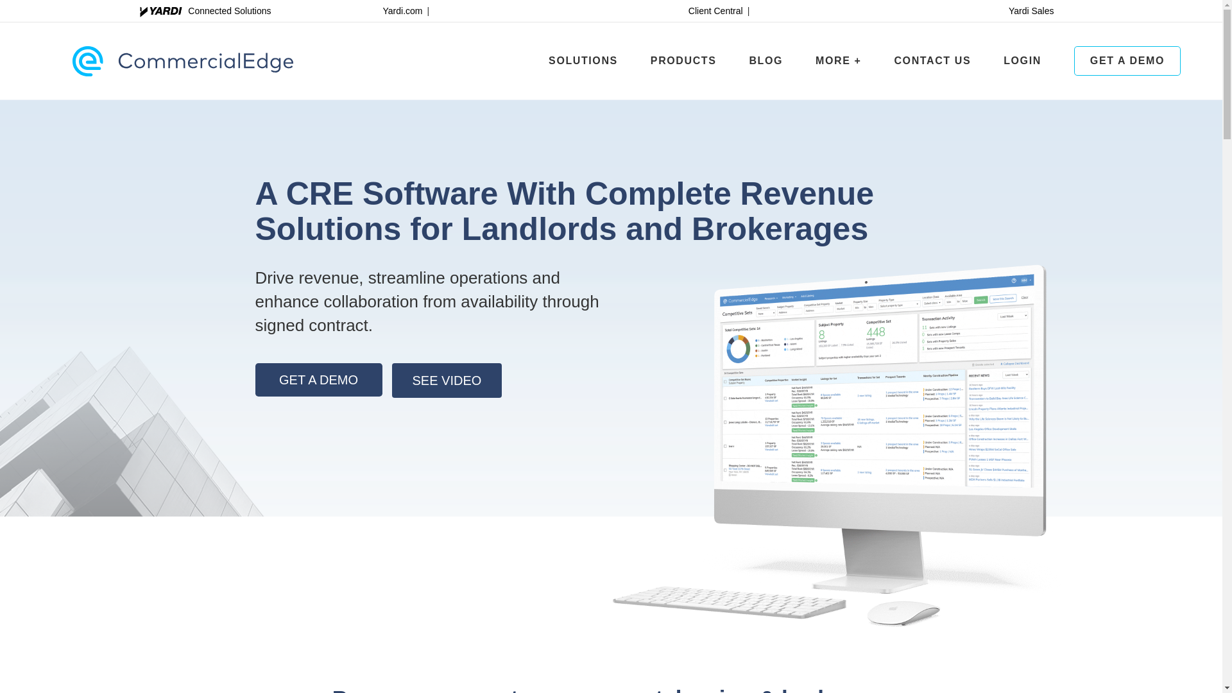  I want to click on Yardi Sales, so click(610, 10).